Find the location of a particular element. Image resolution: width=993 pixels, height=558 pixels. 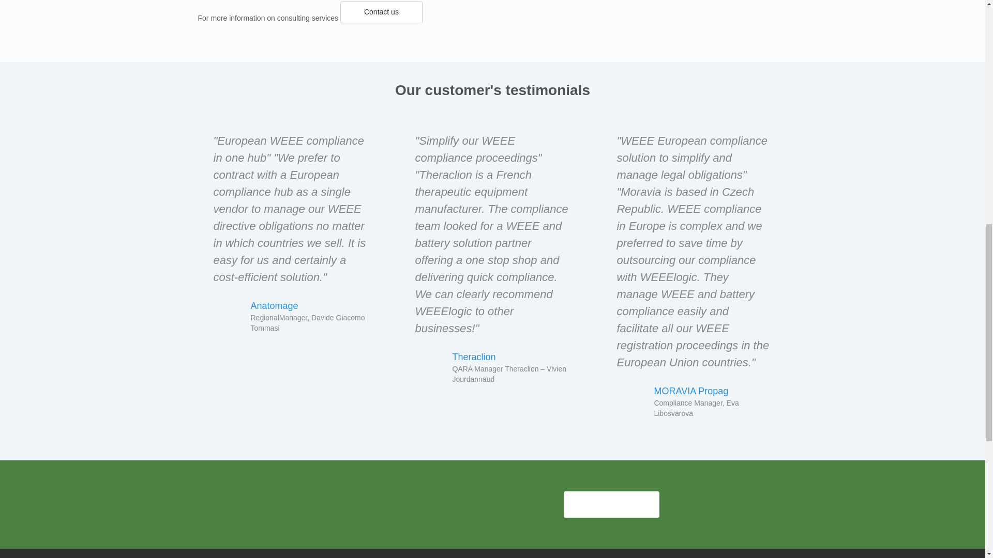

MORAVIA Propag is located at coordinates (690, 391).